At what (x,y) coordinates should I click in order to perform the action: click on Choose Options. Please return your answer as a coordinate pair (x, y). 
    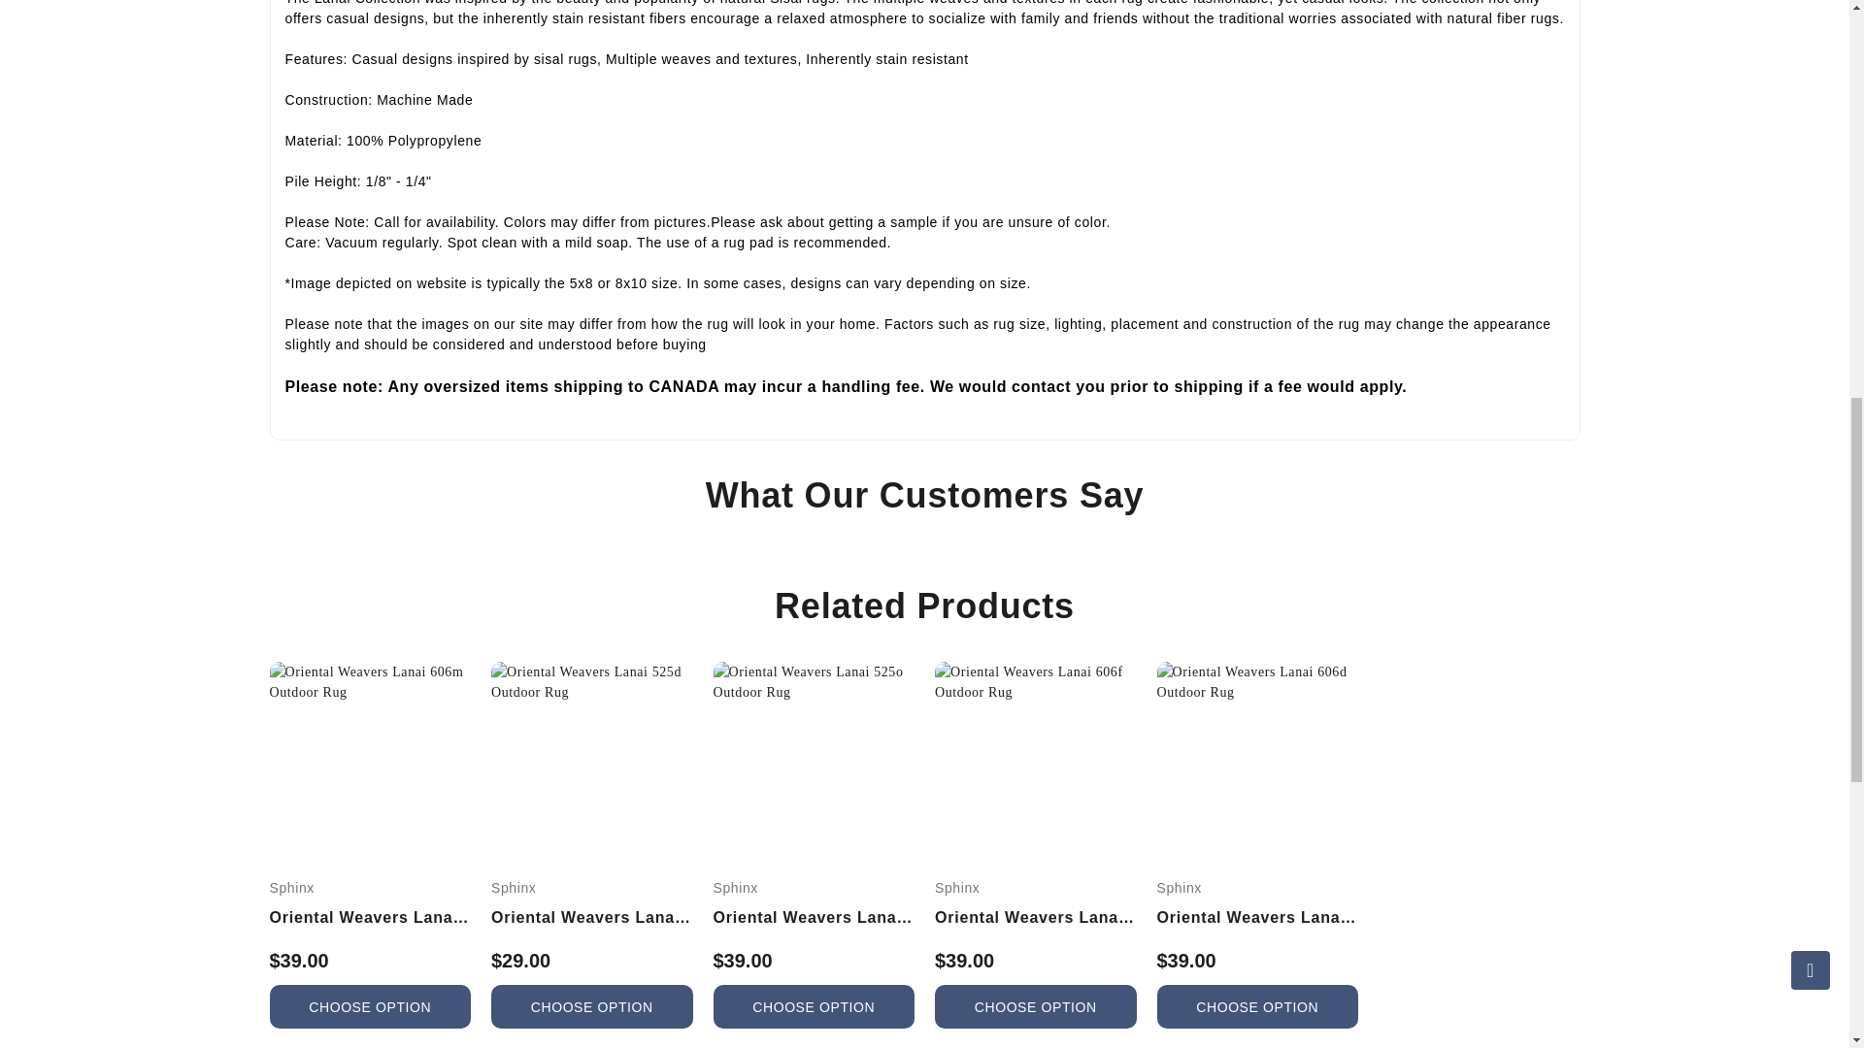
    Looking at the image, I should click on (592, 1006).